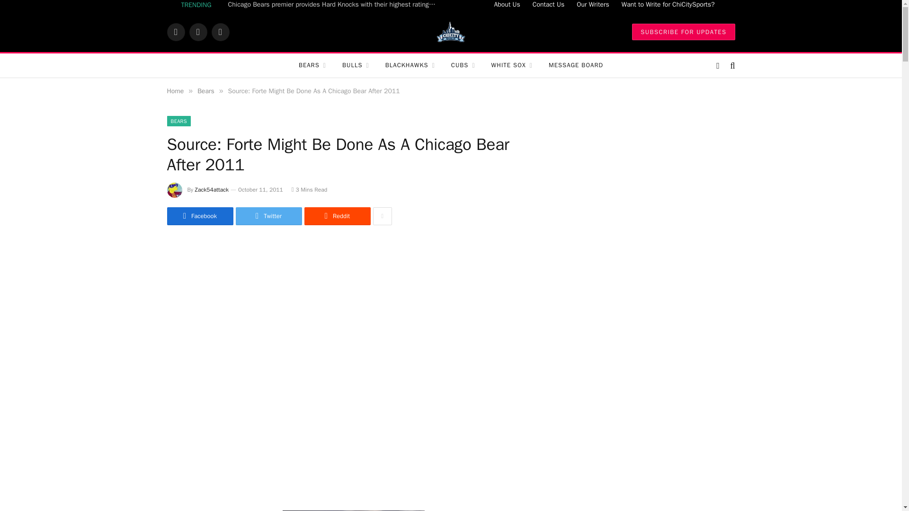 The height and width of the screenshot is (511, 909). Describe the element at coordinates (382, 216) in the screenshot. I see `Show More Social Sharing` at that location.